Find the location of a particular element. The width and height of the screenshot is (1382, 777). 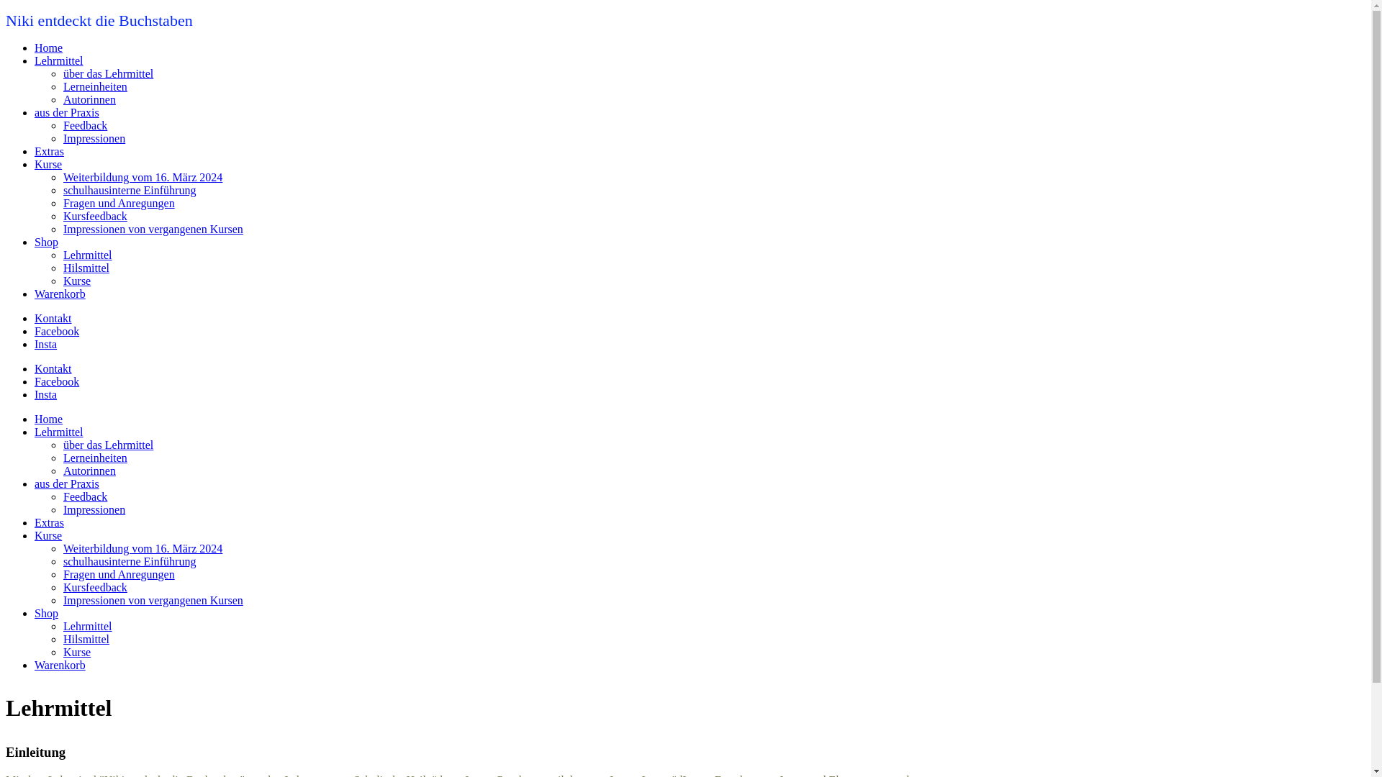

Hilsmittel is located at coordinates (86, 268).